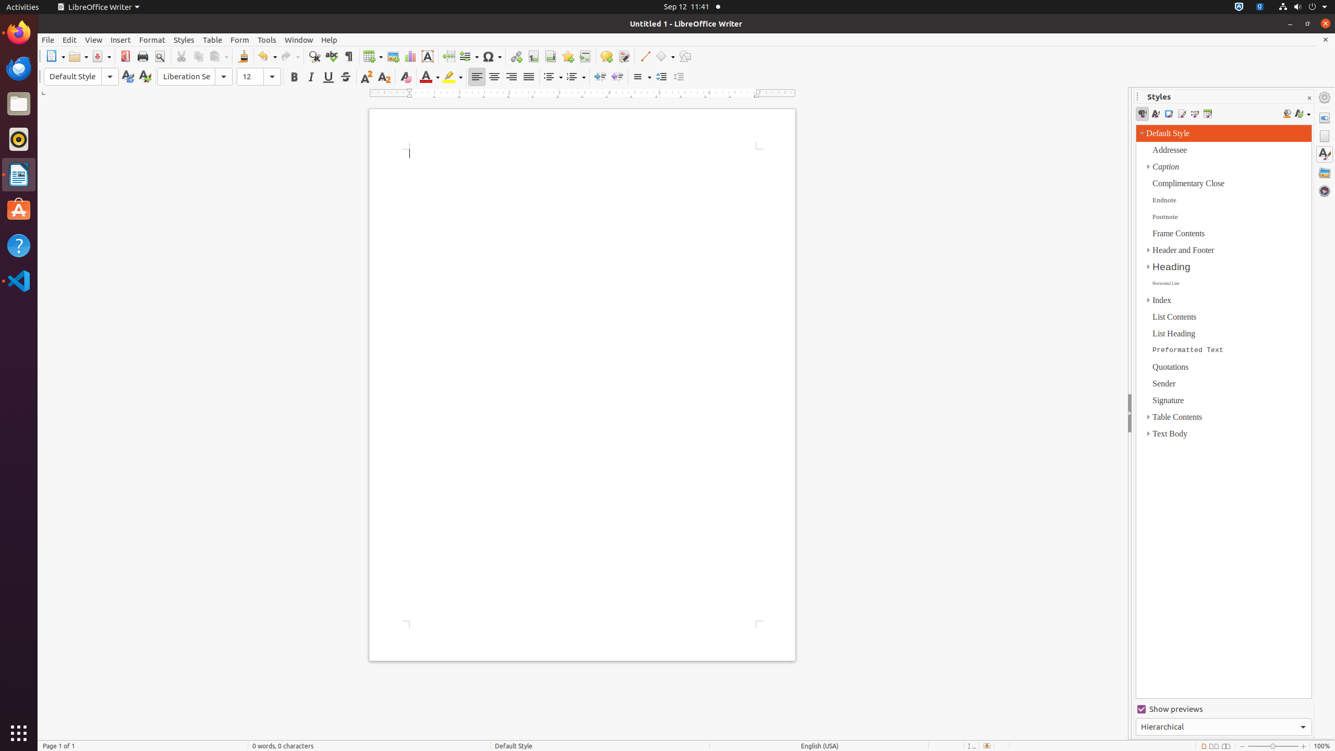  I want to click on Italic, so click(311, 77).